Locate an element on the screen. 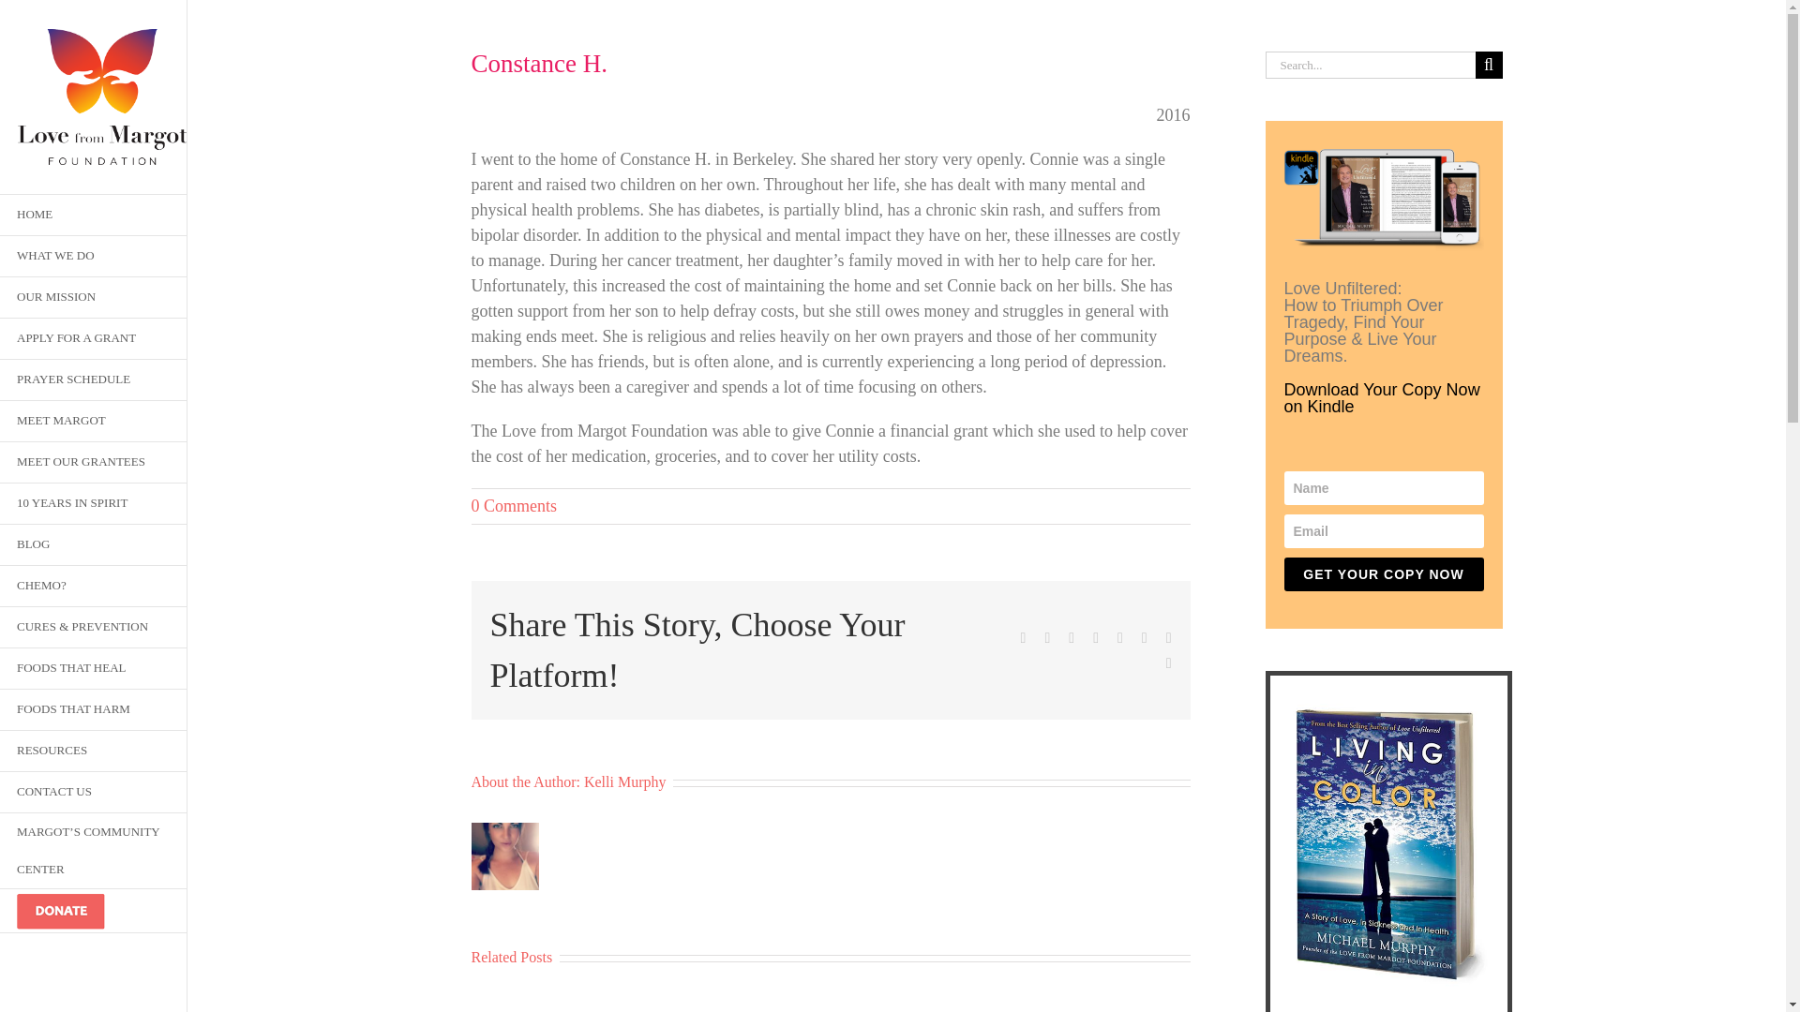 The image size is (1800, 1012). FOODS THAT HEAL is located at coordinates (94, 669).